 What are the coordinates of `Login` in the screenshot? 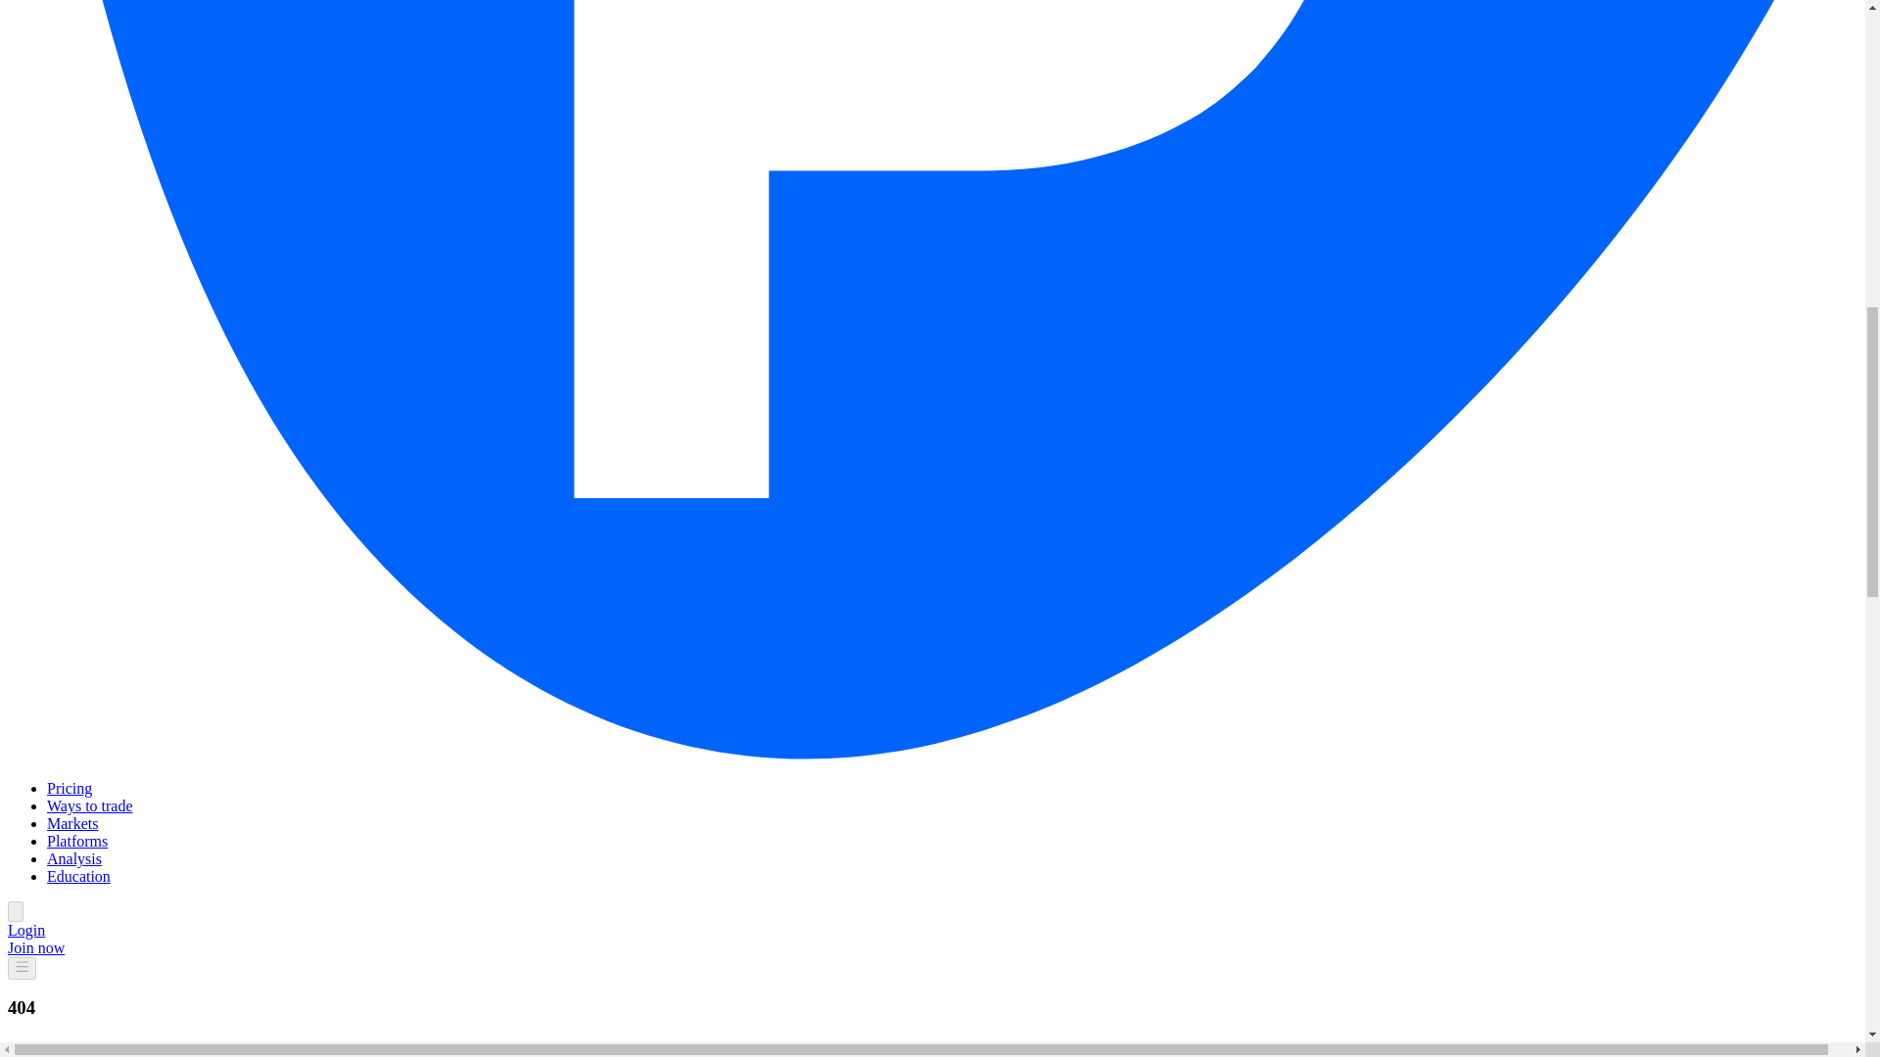 It's located at (25, 930).